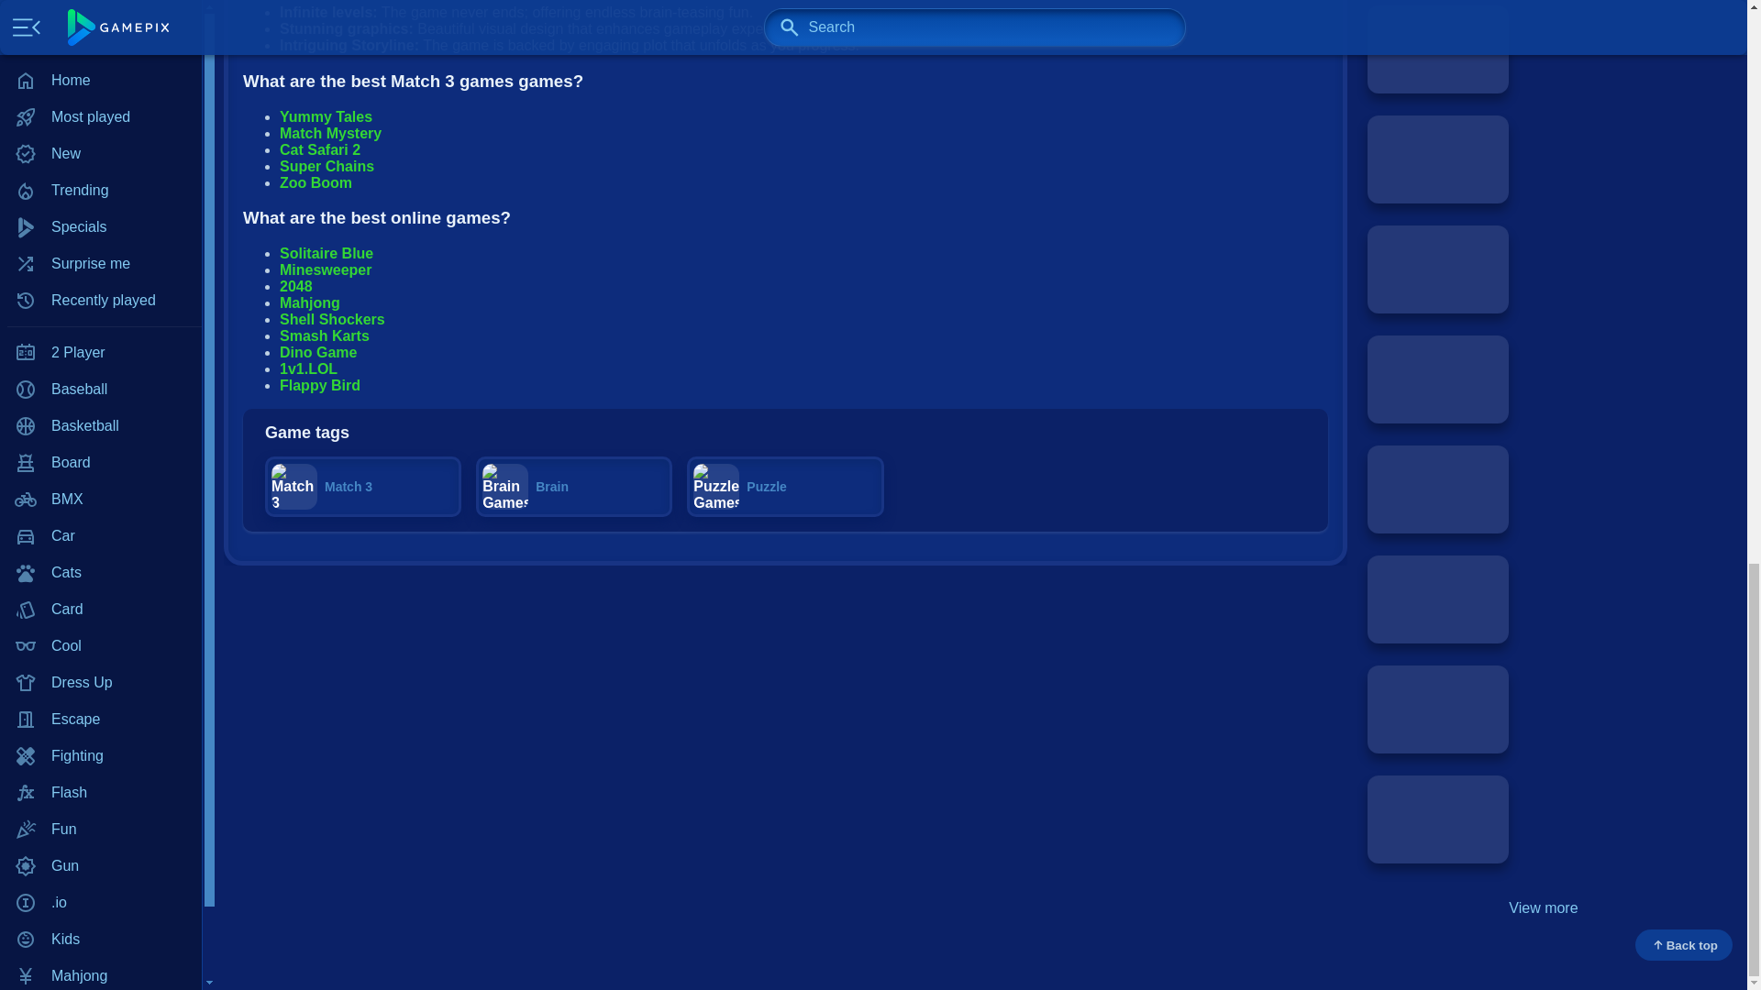 The height and width of the screenshot is (990, 1761). I want to click on Soccer, so click(101, 23).